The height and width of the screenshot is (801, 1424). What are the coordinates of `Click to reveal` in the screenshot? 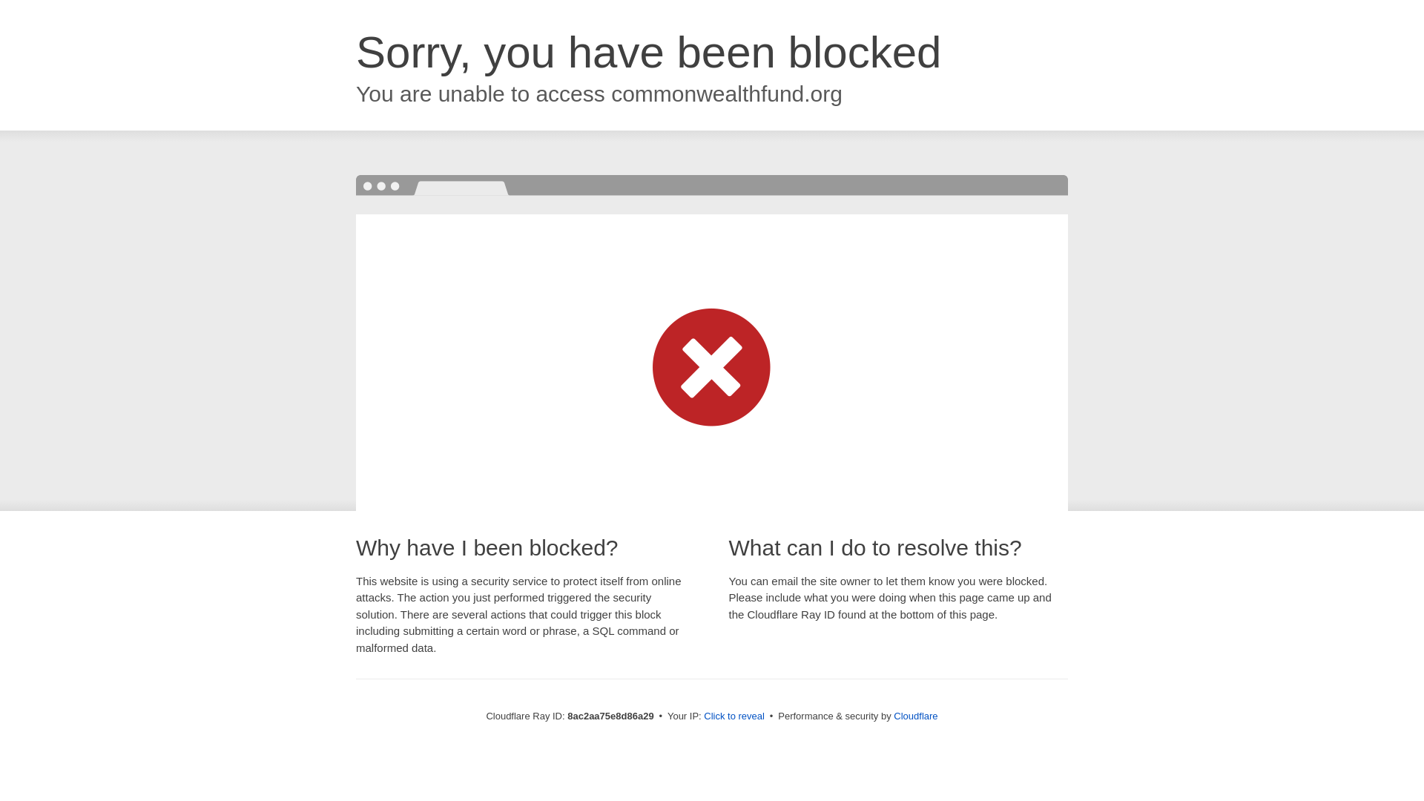 It's located at (734, 716).